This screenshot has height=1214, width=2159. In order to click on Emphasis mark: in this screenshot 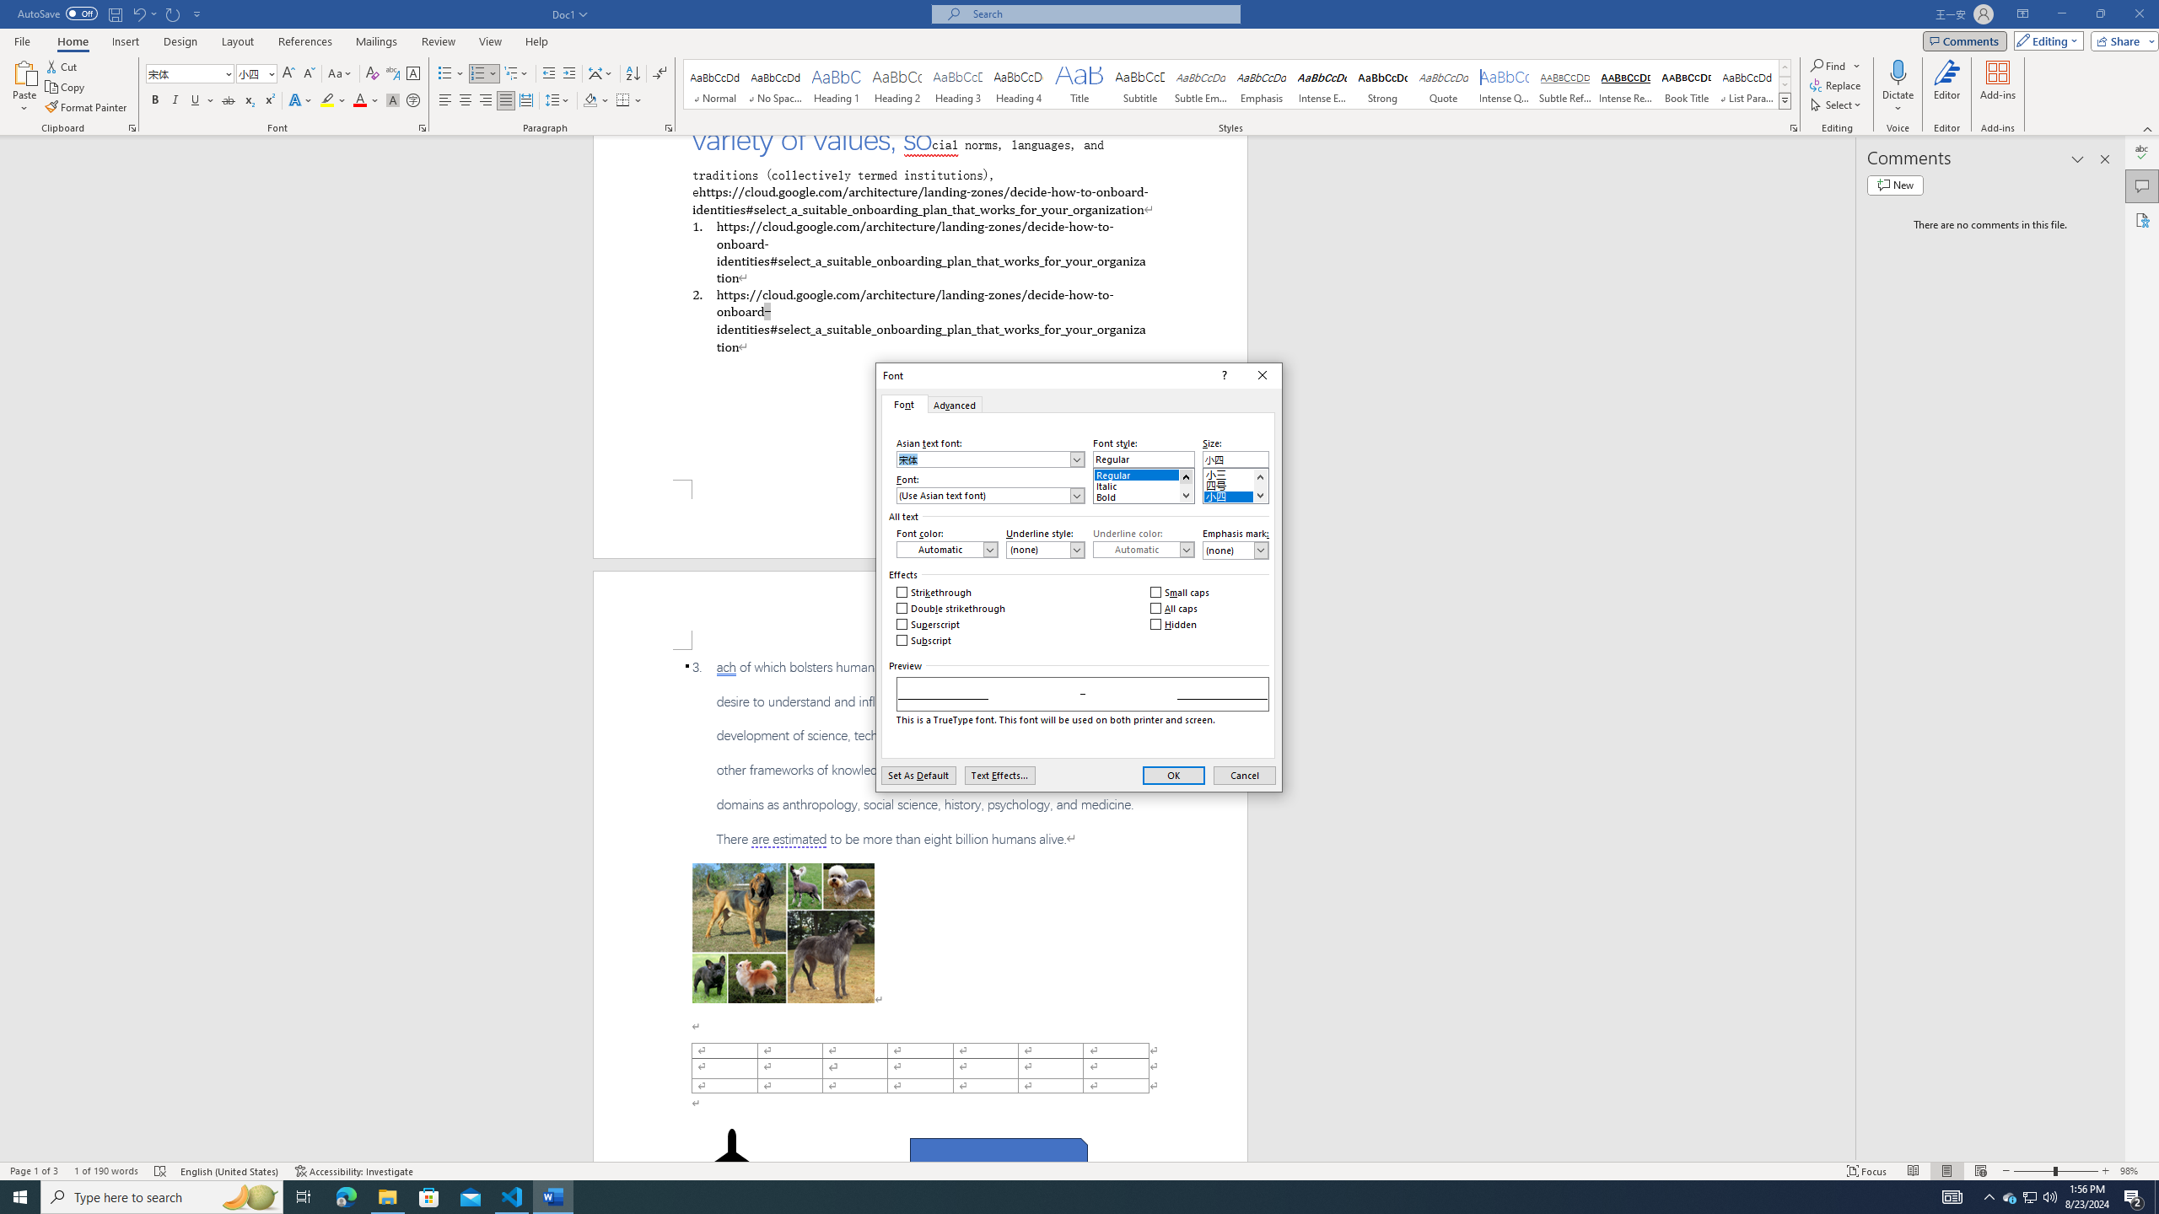, I will do `click(1236, 550)`.